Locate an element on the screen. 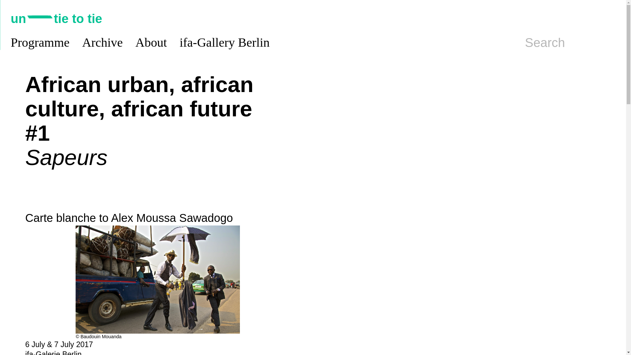  ifa-Gallery Berlin is located at coordinates (224, 43).